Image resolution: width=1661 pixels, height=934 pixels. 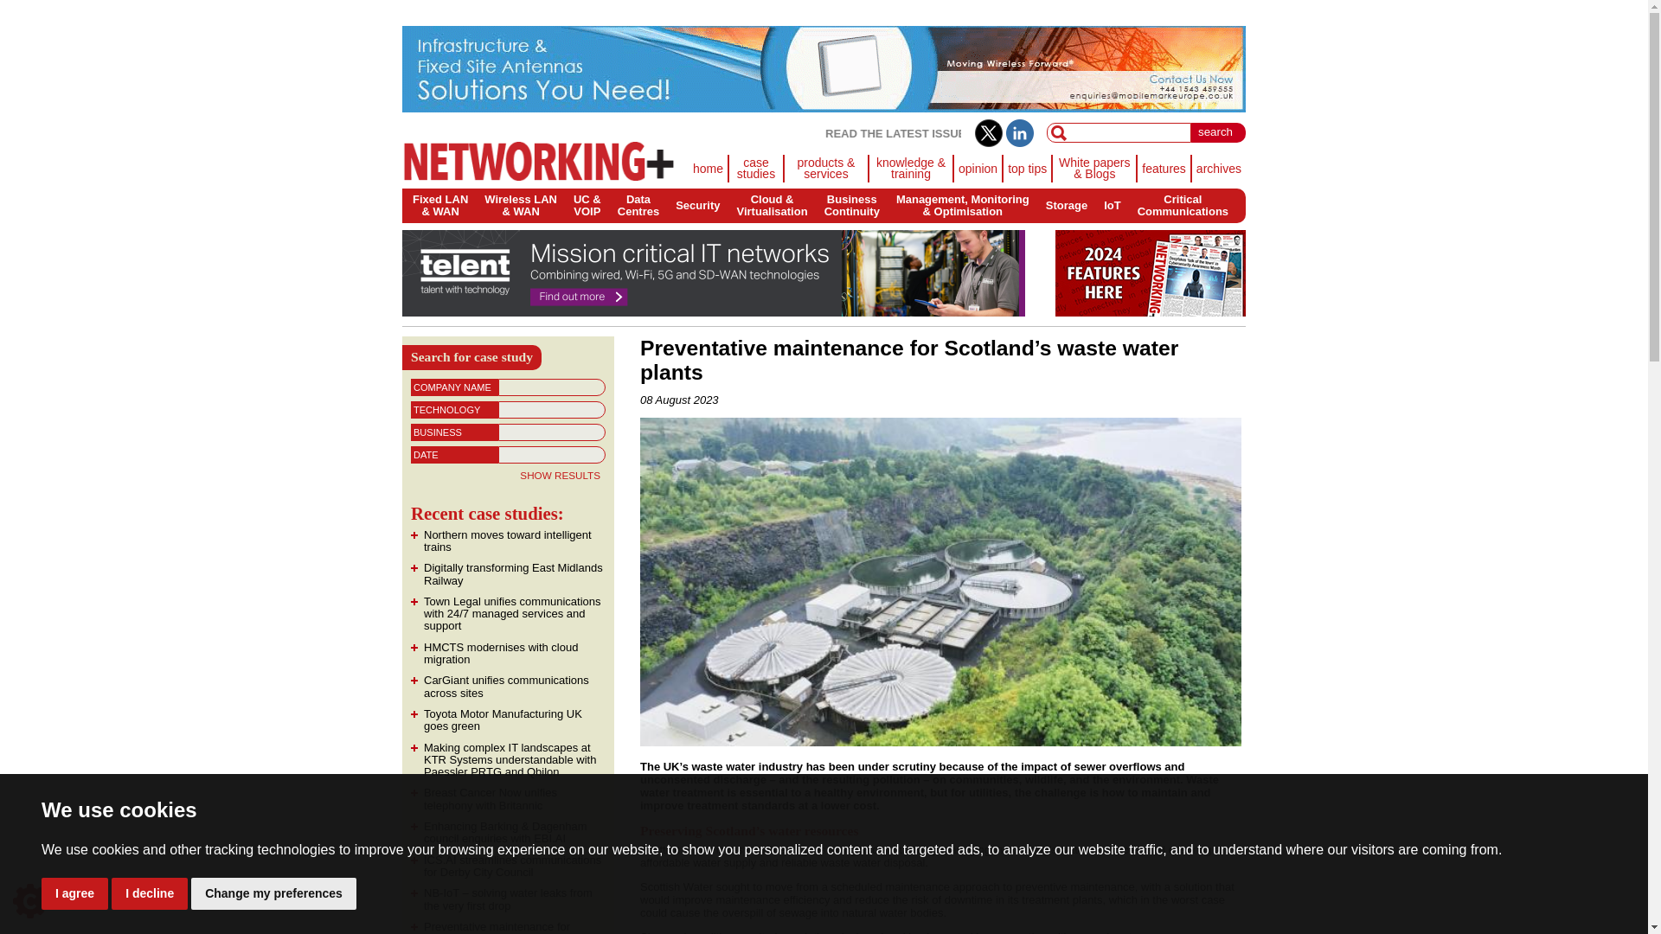 I want to click on search, so click(x=1066, y=206).